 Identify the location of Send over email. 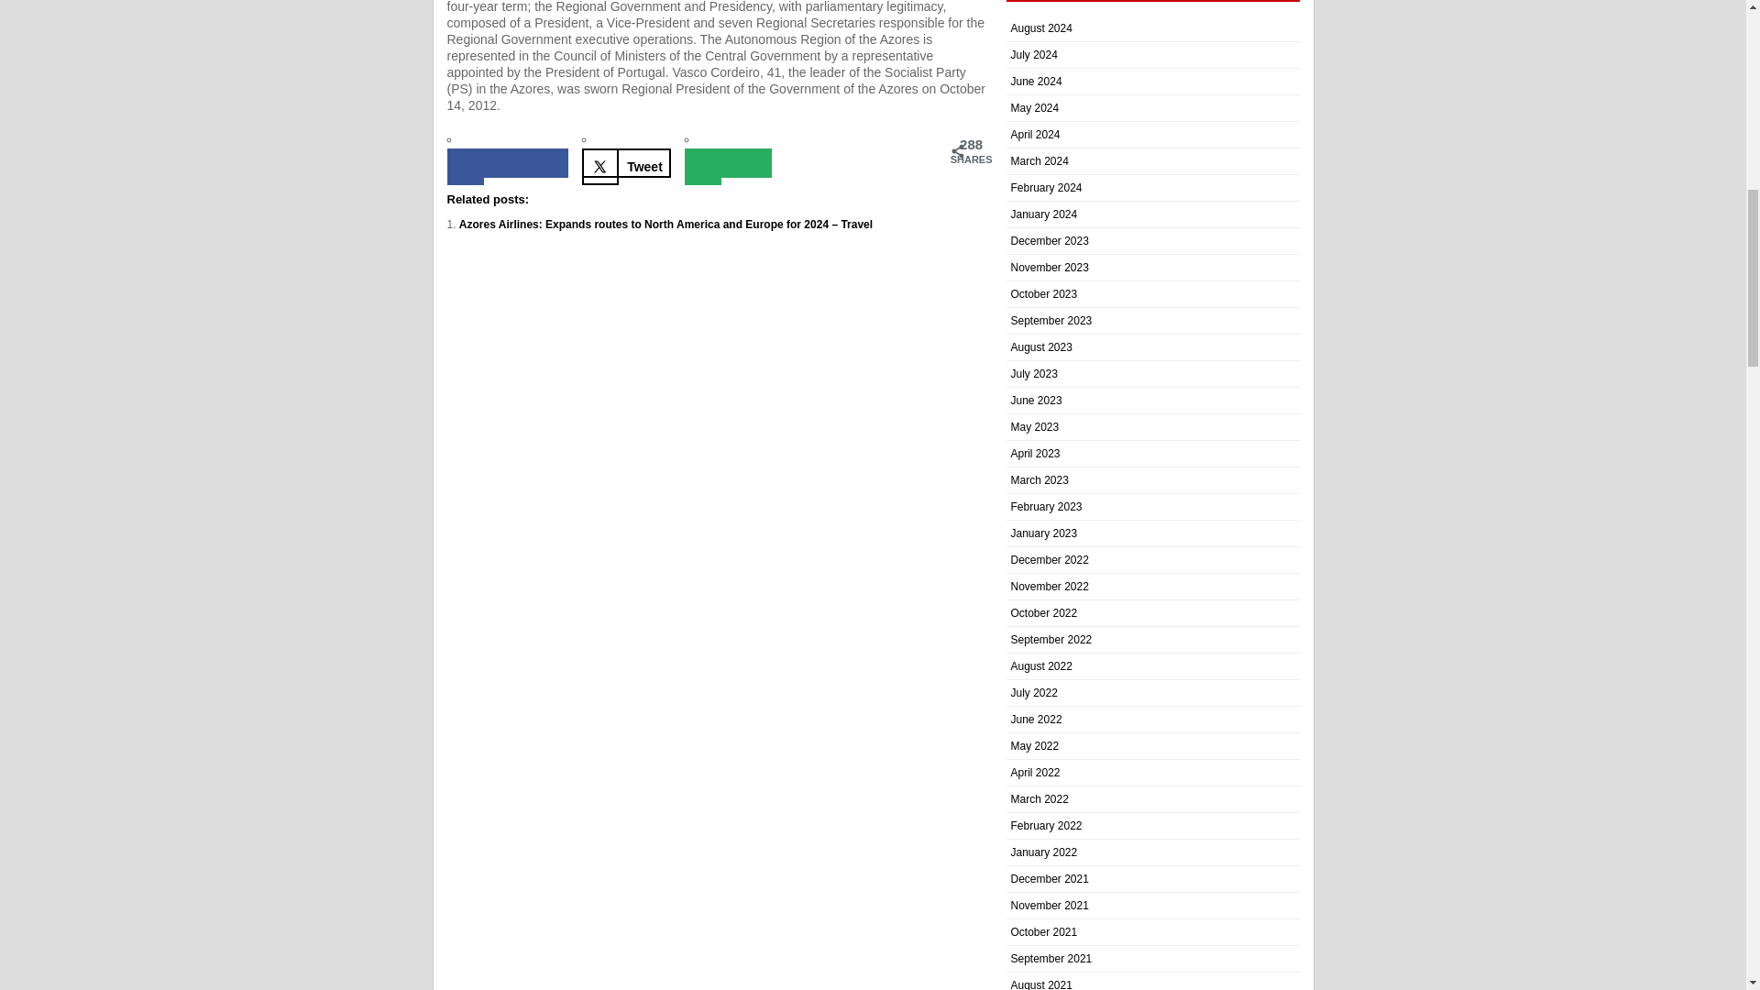
(728, 163).